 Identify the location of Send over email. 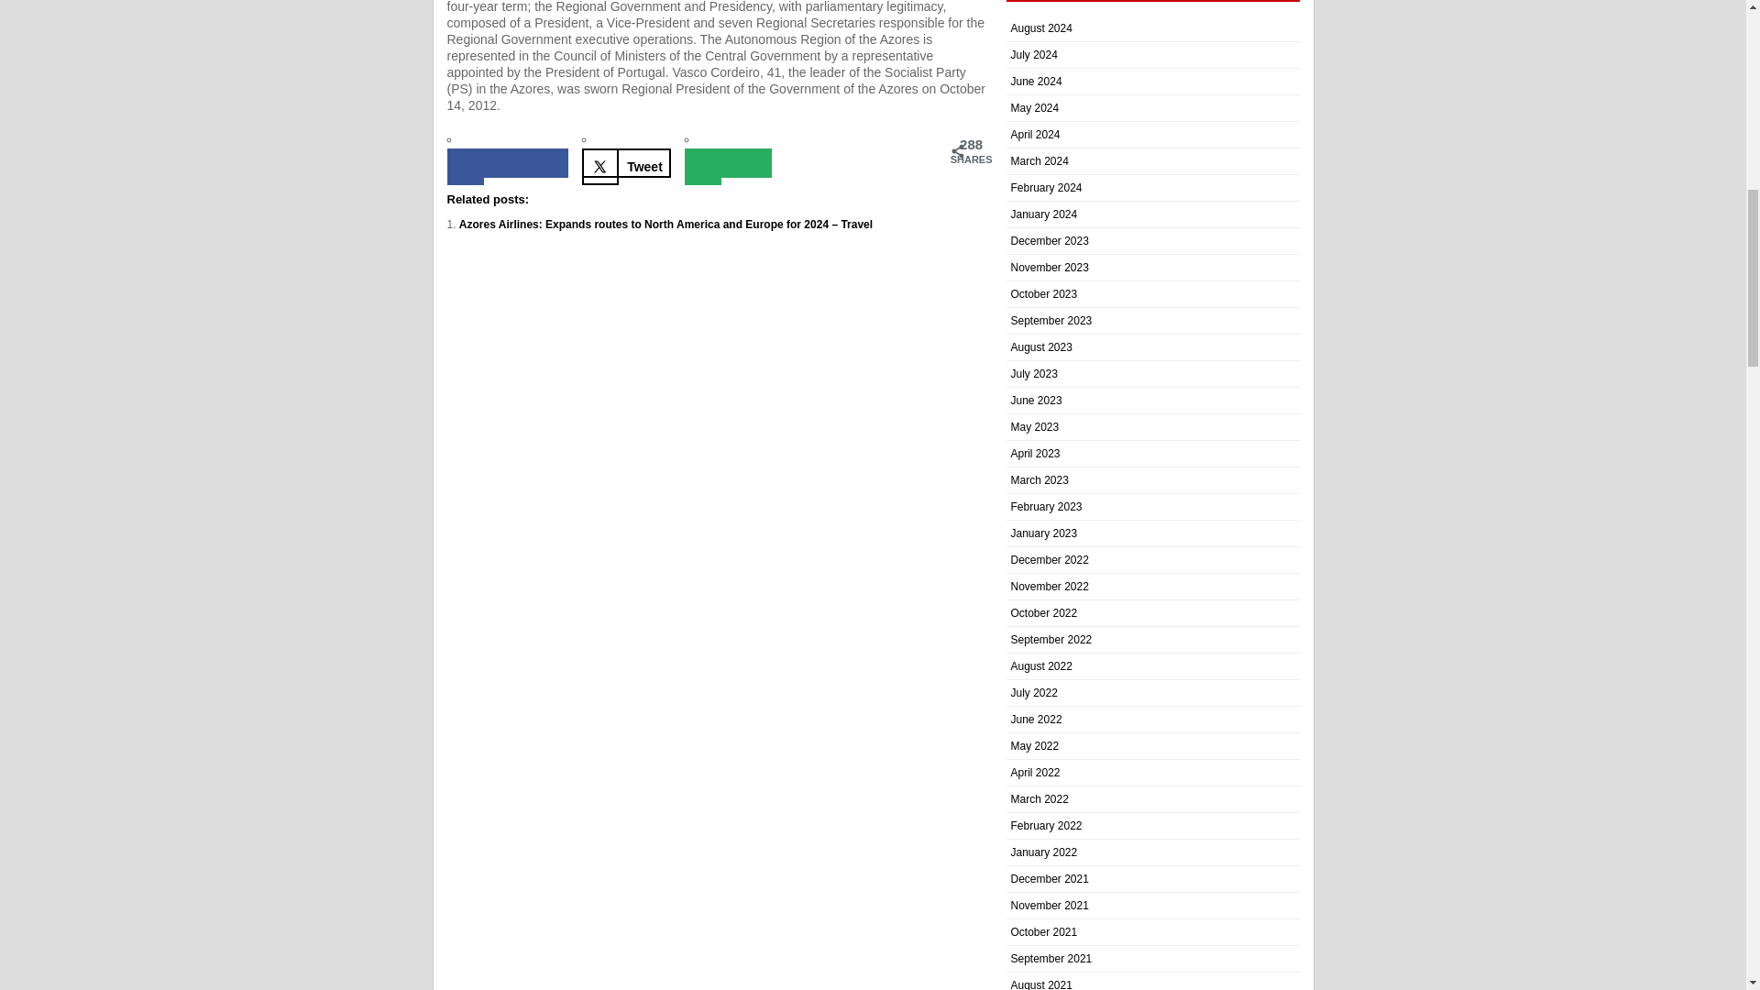
(728, 163).